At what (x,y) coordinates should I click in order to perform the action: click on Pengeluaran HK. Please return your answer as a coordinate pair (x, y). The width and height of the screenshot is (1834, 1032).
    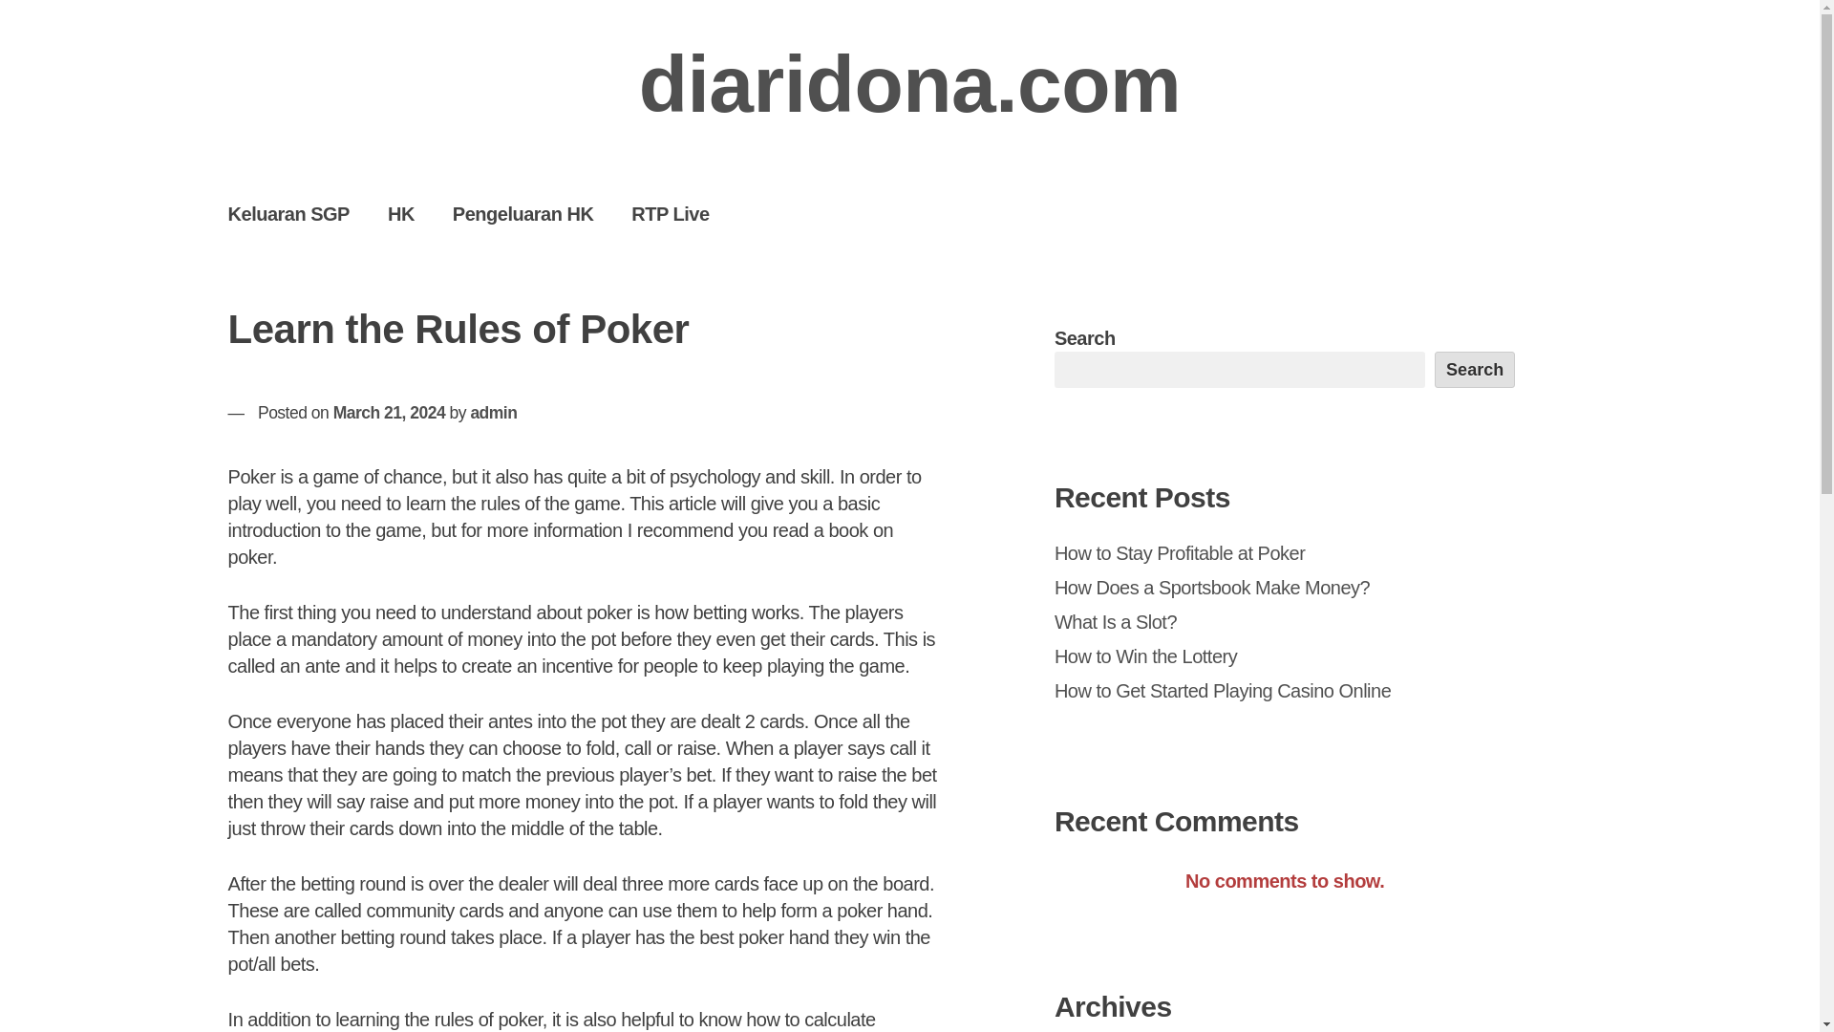
    Looking at the image, I should click on (522, 213).